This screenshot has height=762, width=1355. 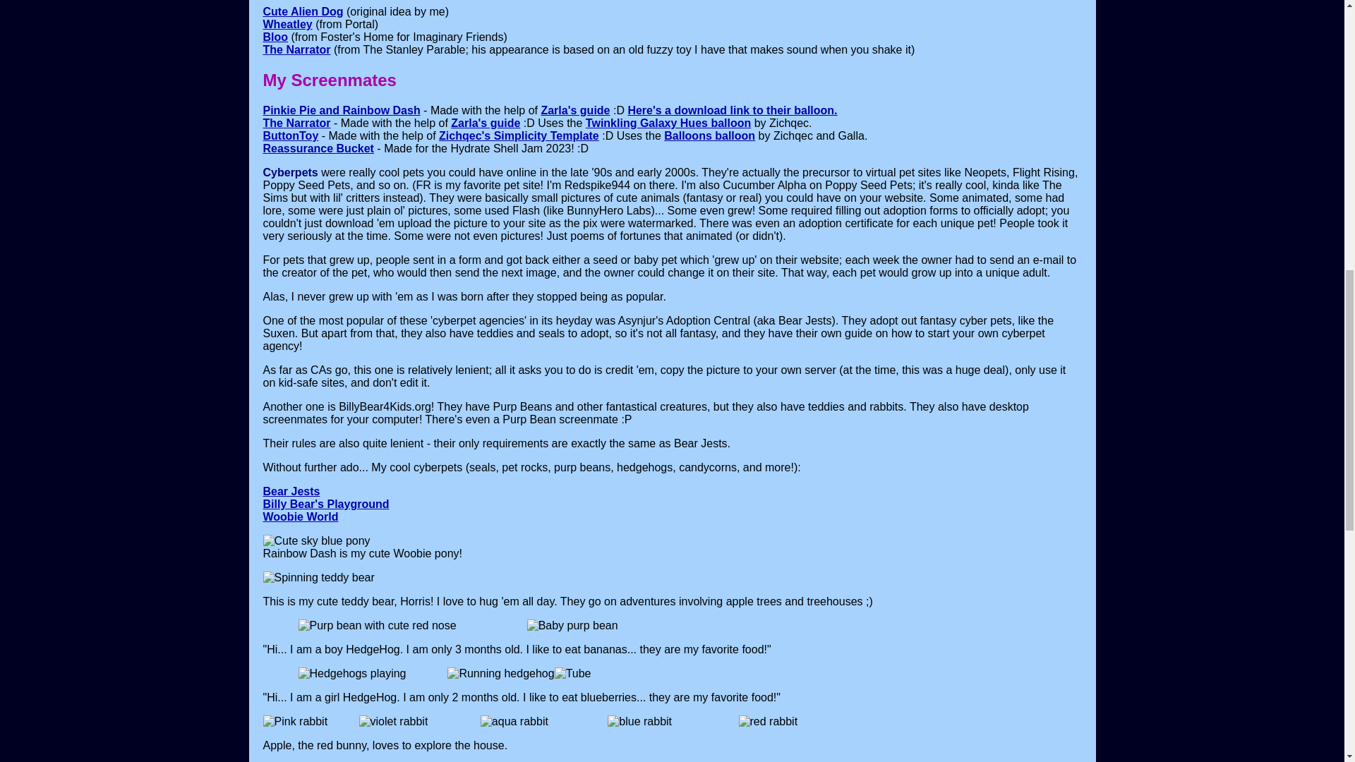 I want to click on Reassurance Bucket, so click(x=318, y=148).